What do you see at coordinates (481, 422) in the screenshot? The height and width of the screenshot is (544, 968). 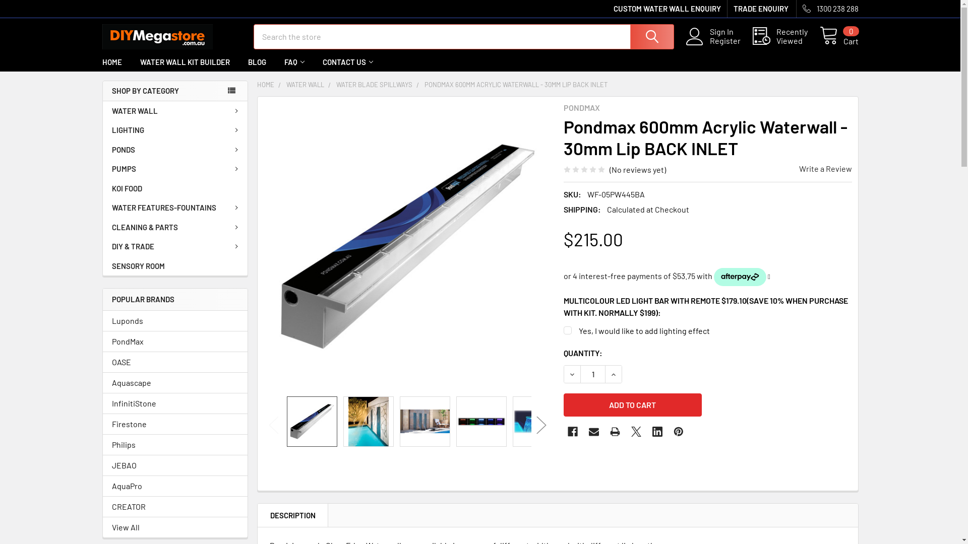 I see `Pondmax 600mm Acrylic Waterwall - 30mm Lip BACK INLET` at bounding box center [481, 422].